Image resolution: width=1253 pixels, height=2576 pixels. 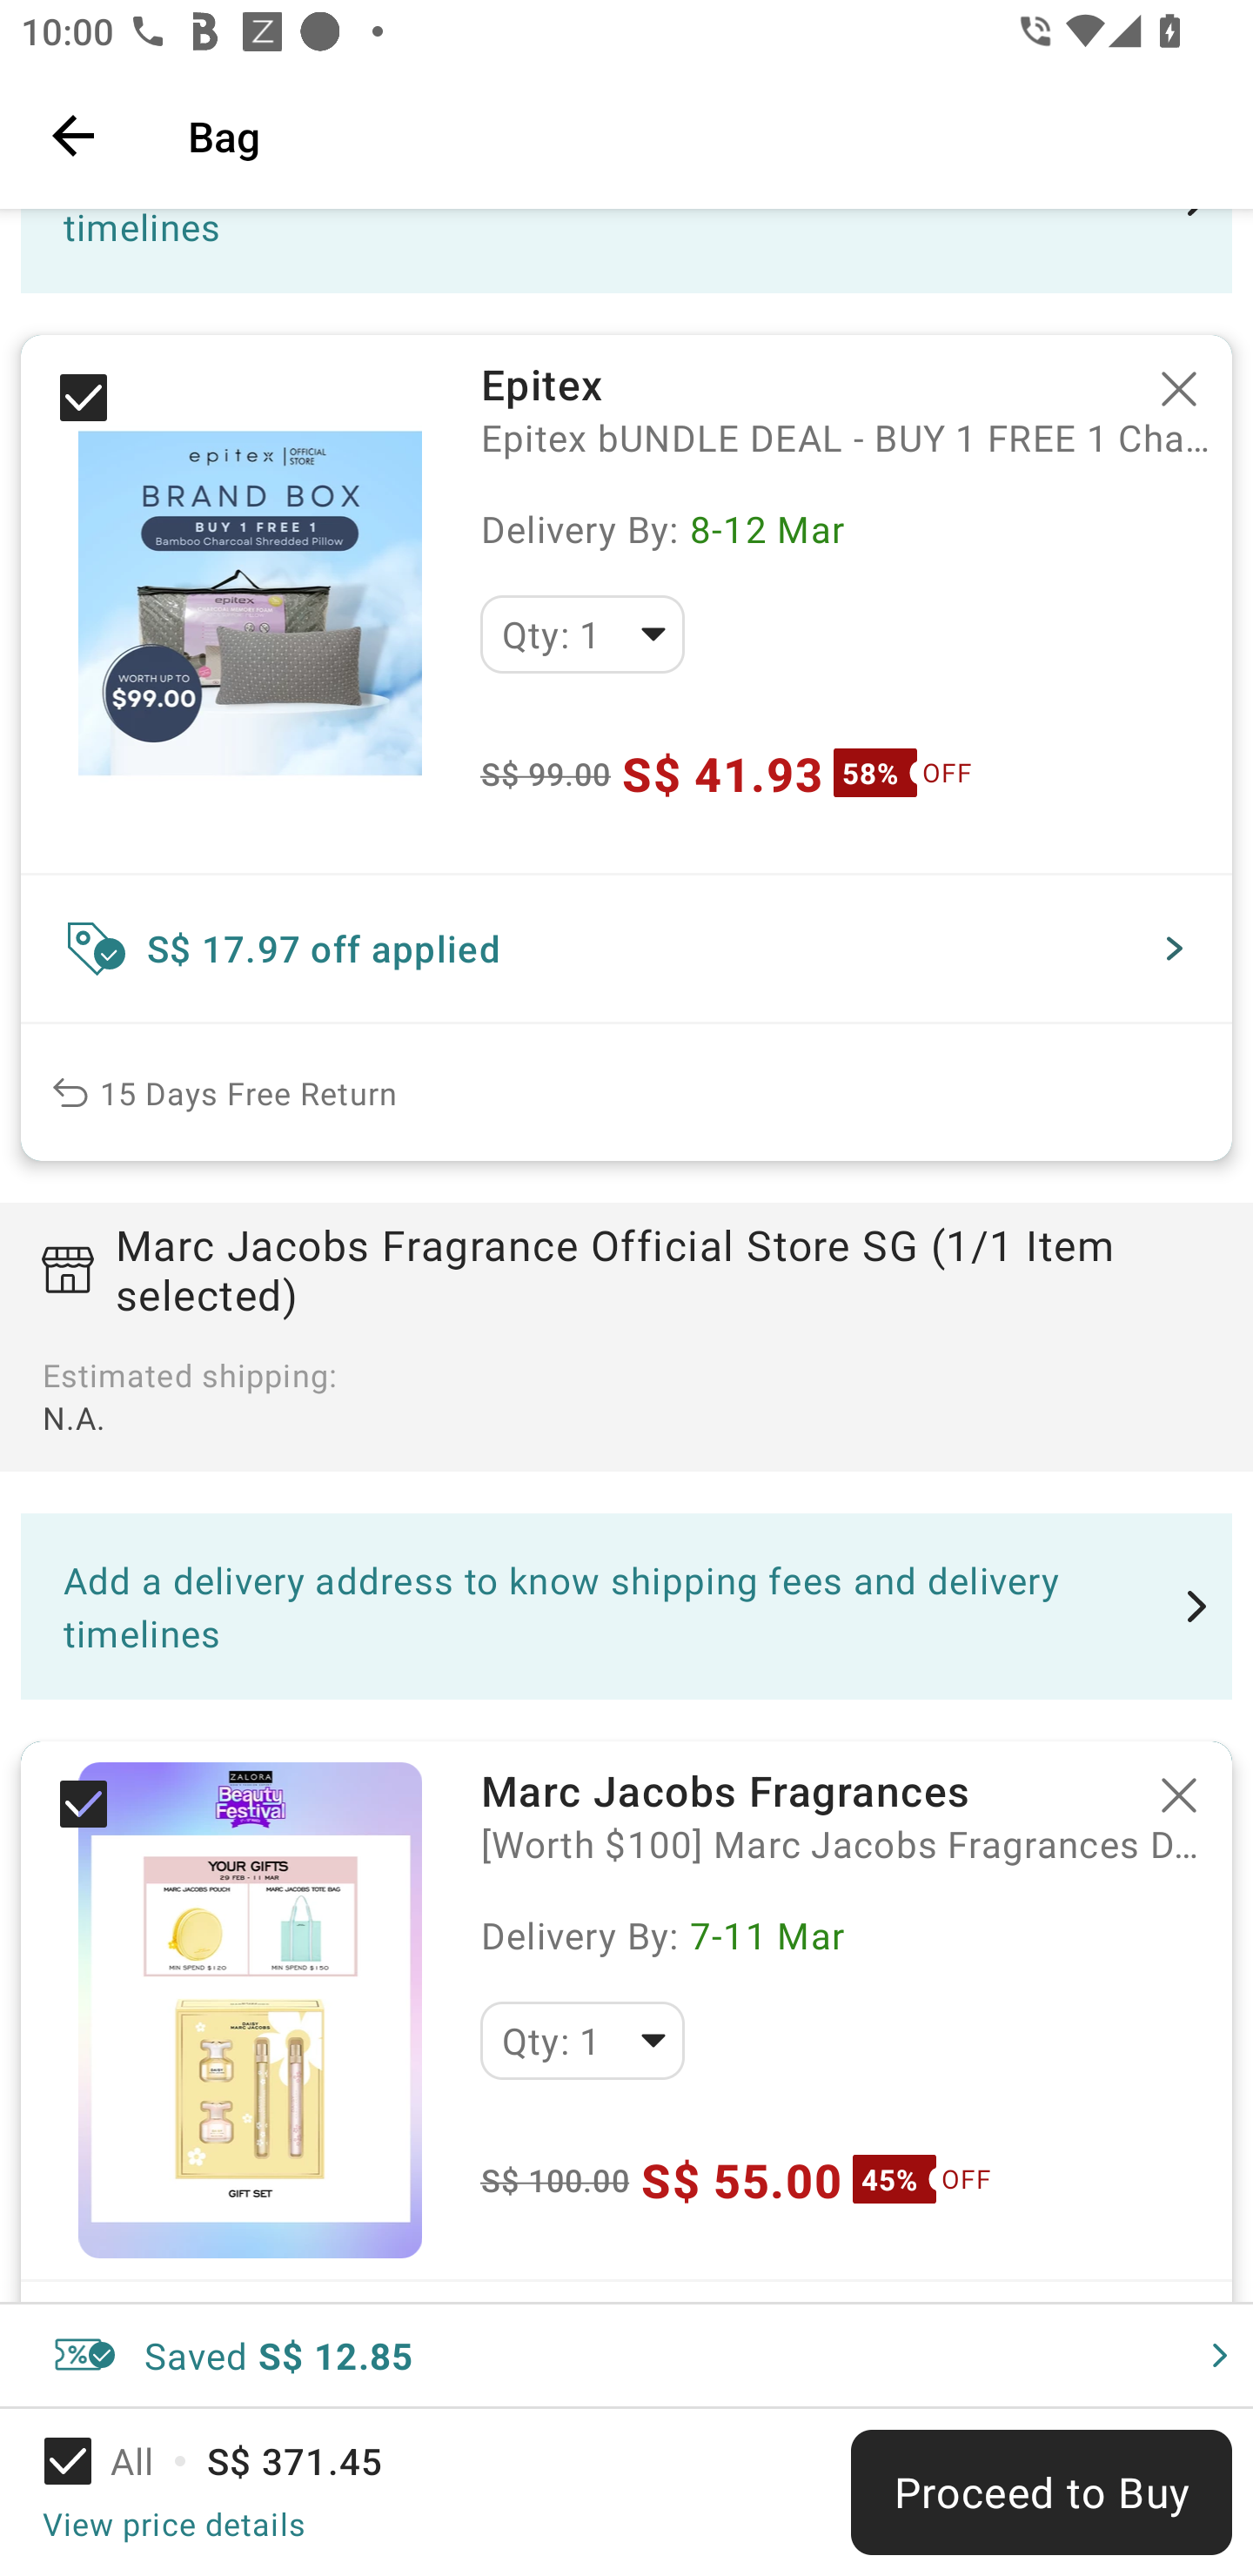 What do you see at coordinates (73, 135) in the screenshot?
I see `Navigate up` at bounding box center [73, 135].